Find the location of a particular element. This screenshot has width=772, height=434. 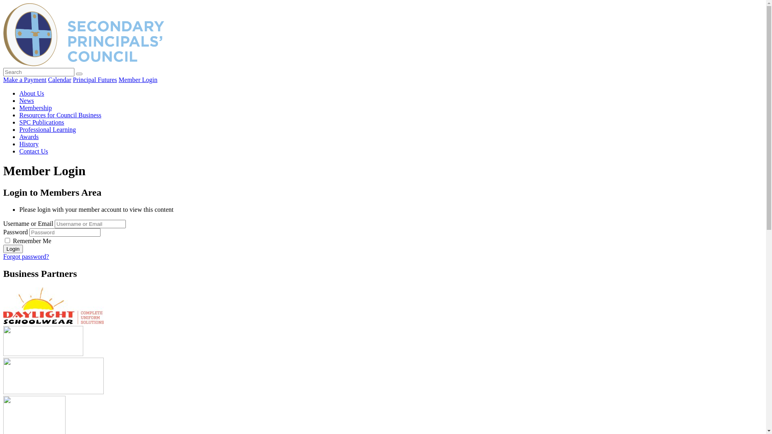

Forgot password? is located at coordinates (26, 256).